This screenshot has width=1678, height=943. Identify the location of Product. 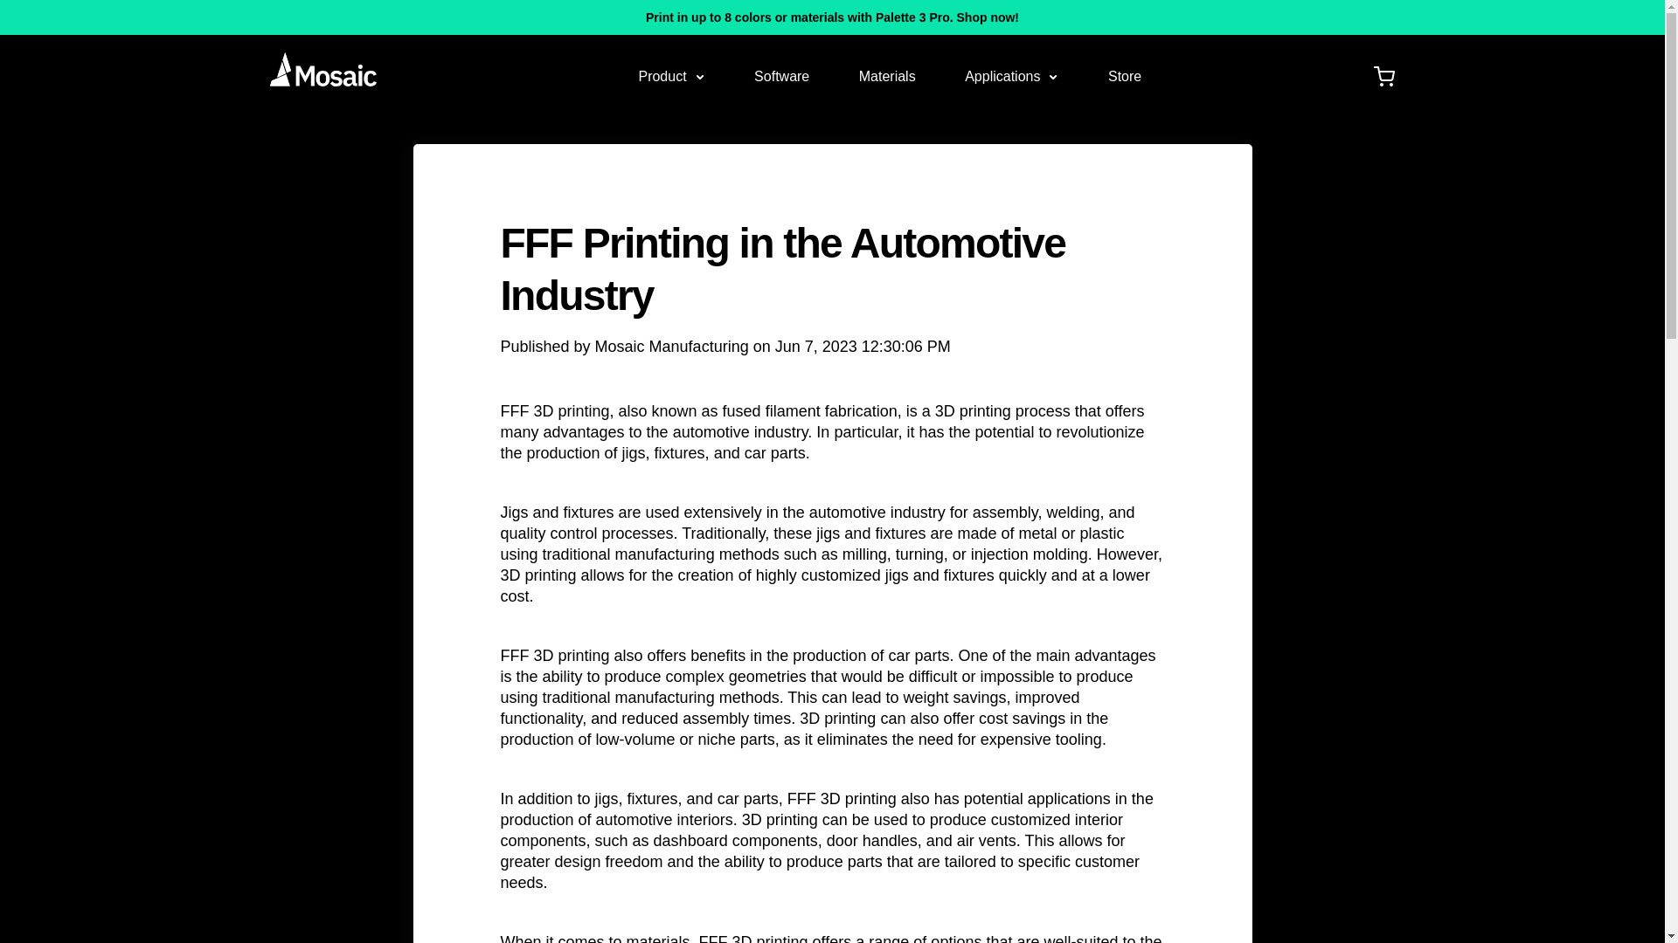
(671, 76).